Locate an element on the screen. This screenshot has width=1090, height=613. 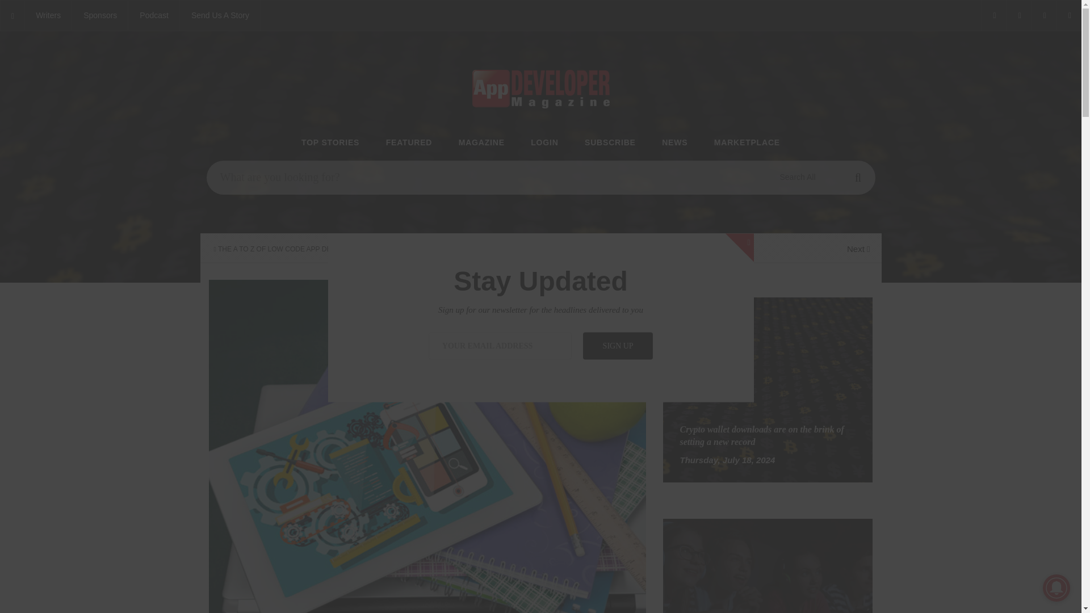
Send Us A Story is located at coordinates (220, 16).